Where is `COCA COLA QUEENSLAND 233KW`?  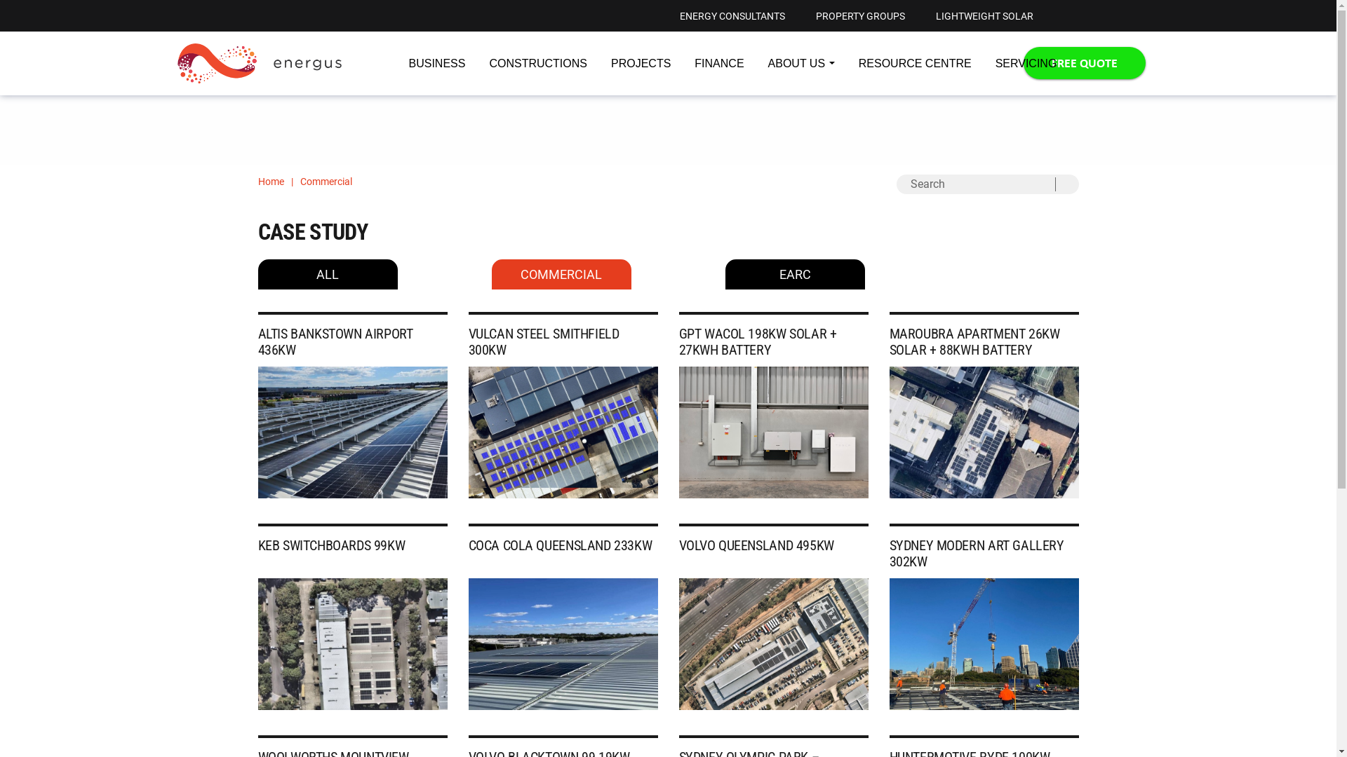 COCA COLA QUEENSLAND 233KW is located at coordinates (561, 545).